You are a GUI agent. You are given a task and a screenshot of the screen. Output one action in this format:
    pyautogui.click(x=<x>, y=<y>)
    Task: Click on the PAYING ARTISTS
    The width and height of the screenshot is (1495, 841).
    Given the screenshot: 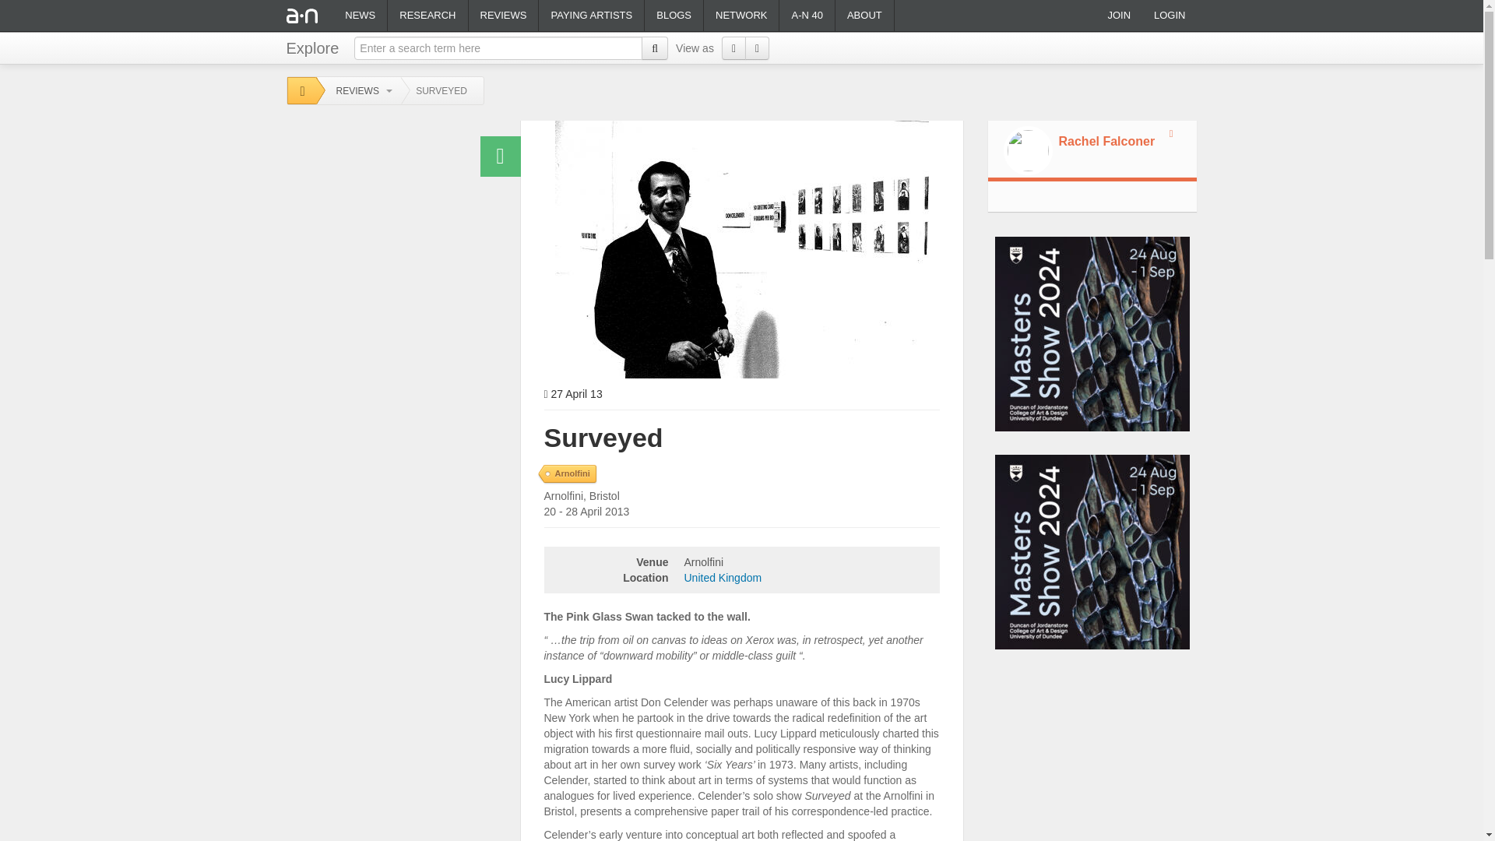 What is the action you would take?
    pyautogui.click(x=591, y=16)
    